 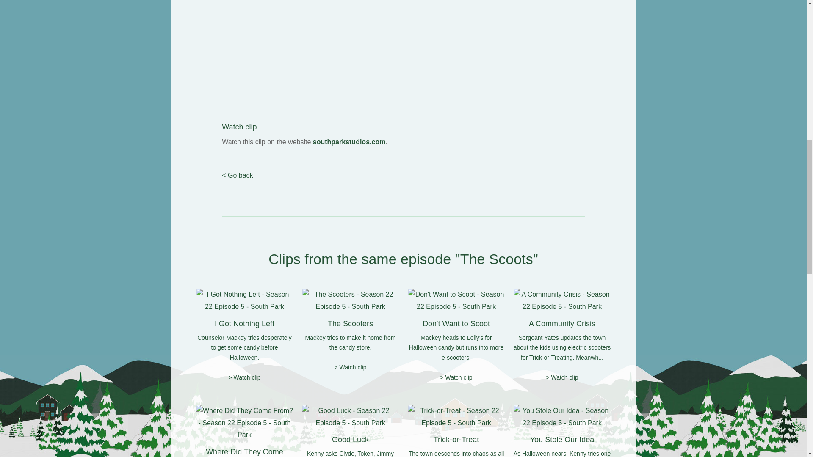 What do you see at coordinates (244, 300) in the screenshot?
I see `I Got Nothing Left - Season 22 Episode 5 - South Park` at bounding box center [244, 300].